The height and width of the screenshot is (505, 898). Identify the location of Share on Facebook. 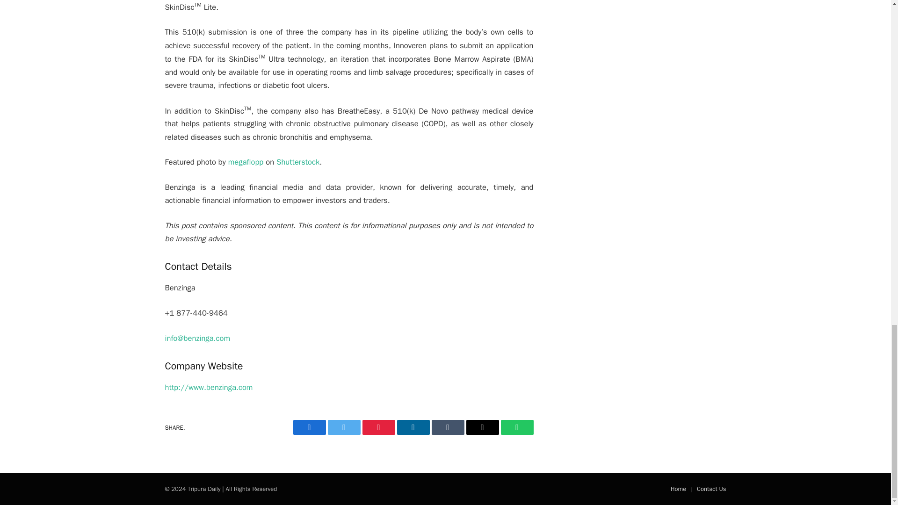
(309, 427).